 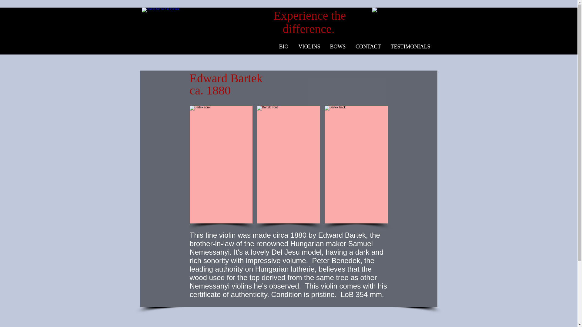 I want to click on VIOLINS, so click(x=309, y=47).